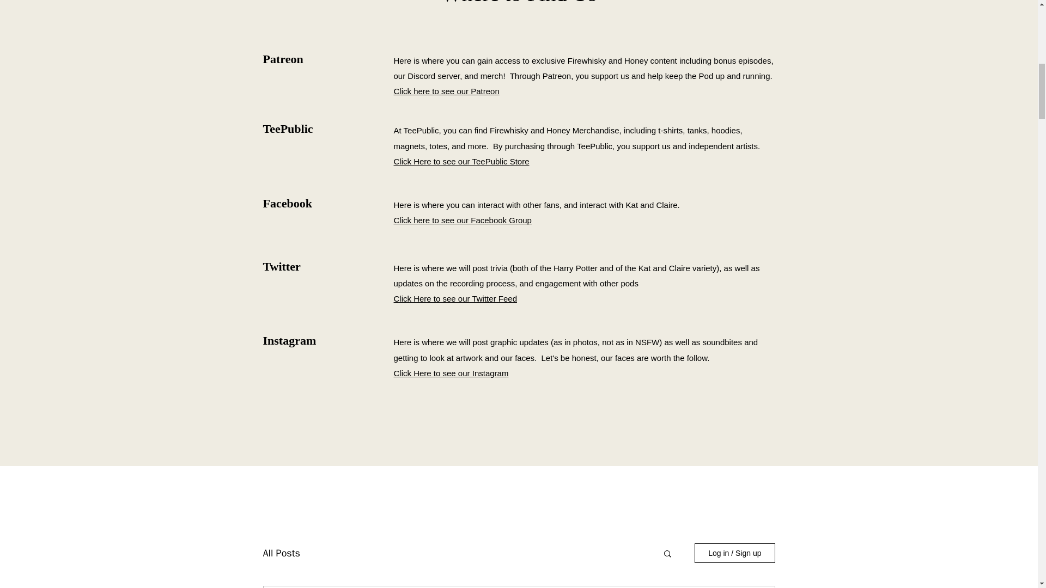  Describe the element at coordinates (461, 161) in the screenshot. I see `Click Here to see our TeePublic Store` at that location.